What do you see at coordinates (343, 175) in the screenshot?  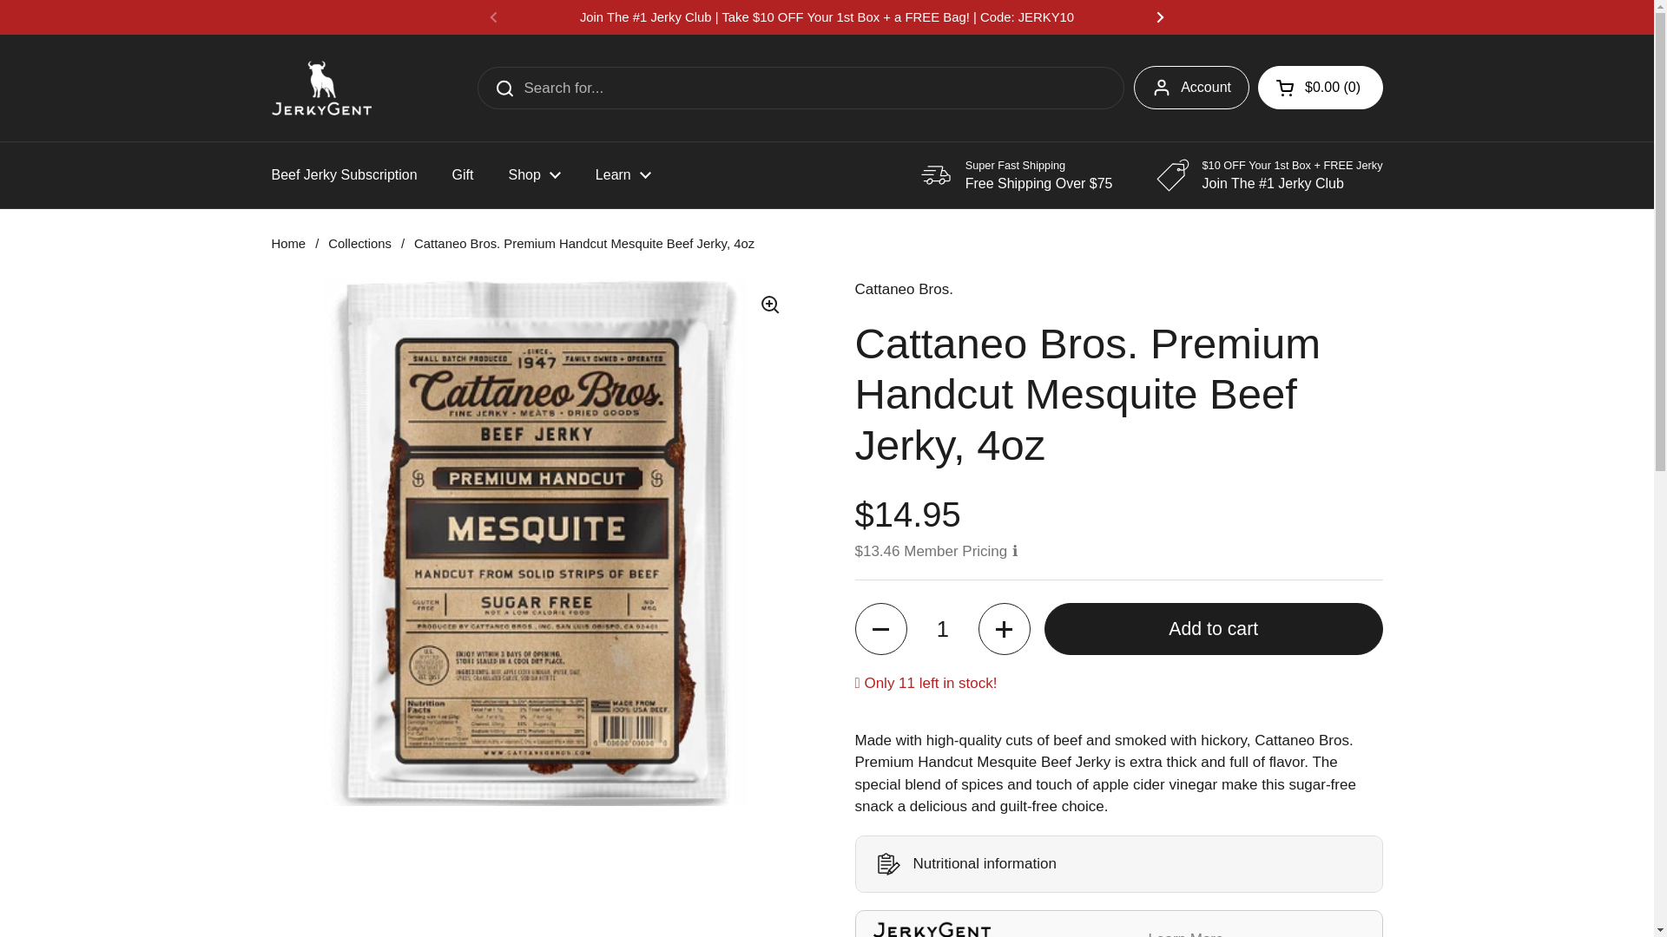 I see `Beef Jerky Subscription` at bounding box center [343, 175].